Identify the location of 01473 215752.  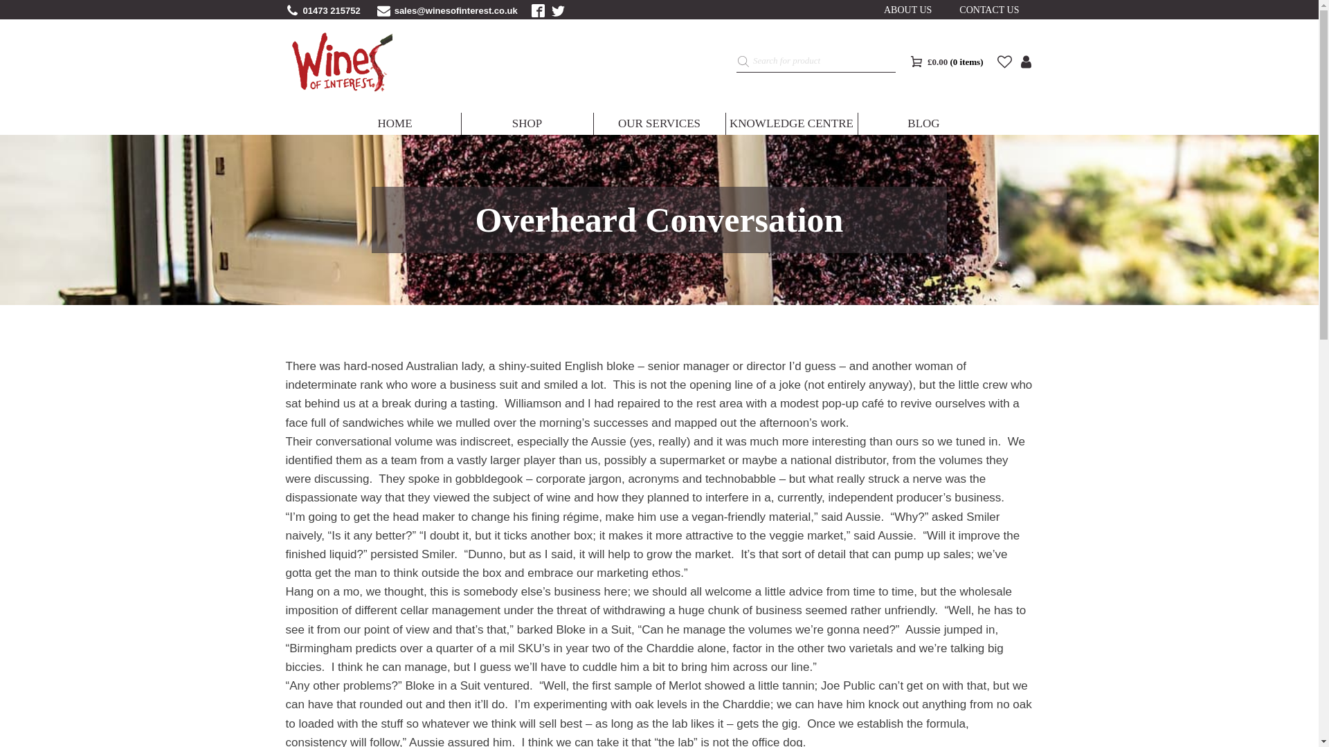
(331, 10).